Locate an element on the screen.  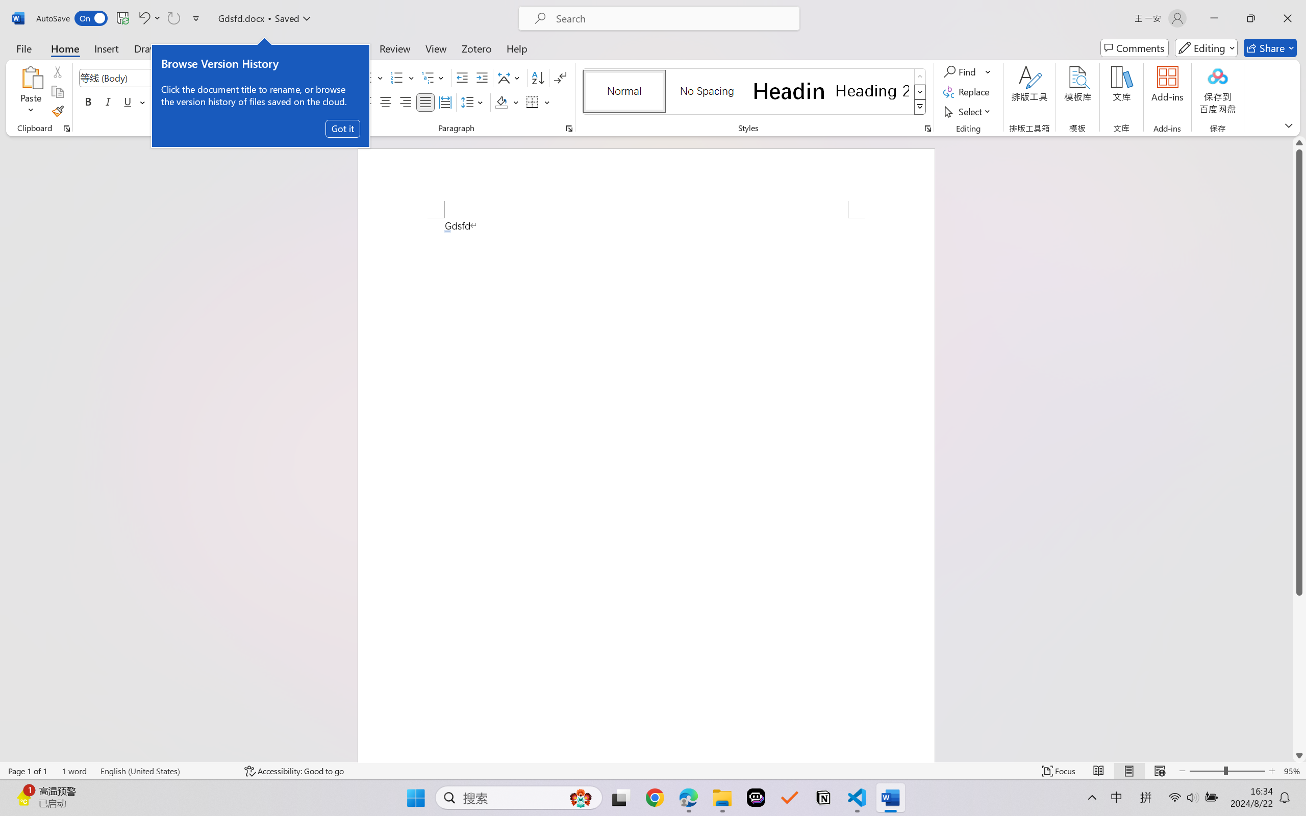
Got it is located at coordinates (343, 129).